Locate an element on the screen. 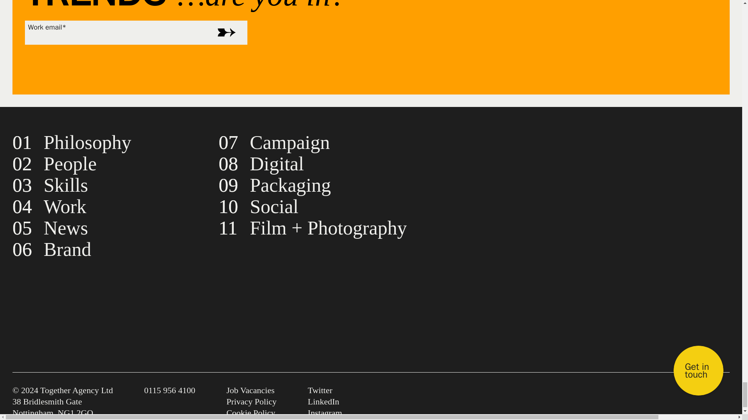 Image resolution: width=748 pixels, height=420 pixels. 10Social is located at coordinates (258, 206).